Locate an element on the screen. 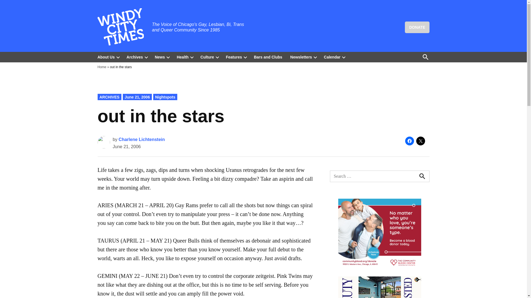 The width and height of the screenshot is (531, 298). Click to share on Facebook is located at coordinates (409, 141).